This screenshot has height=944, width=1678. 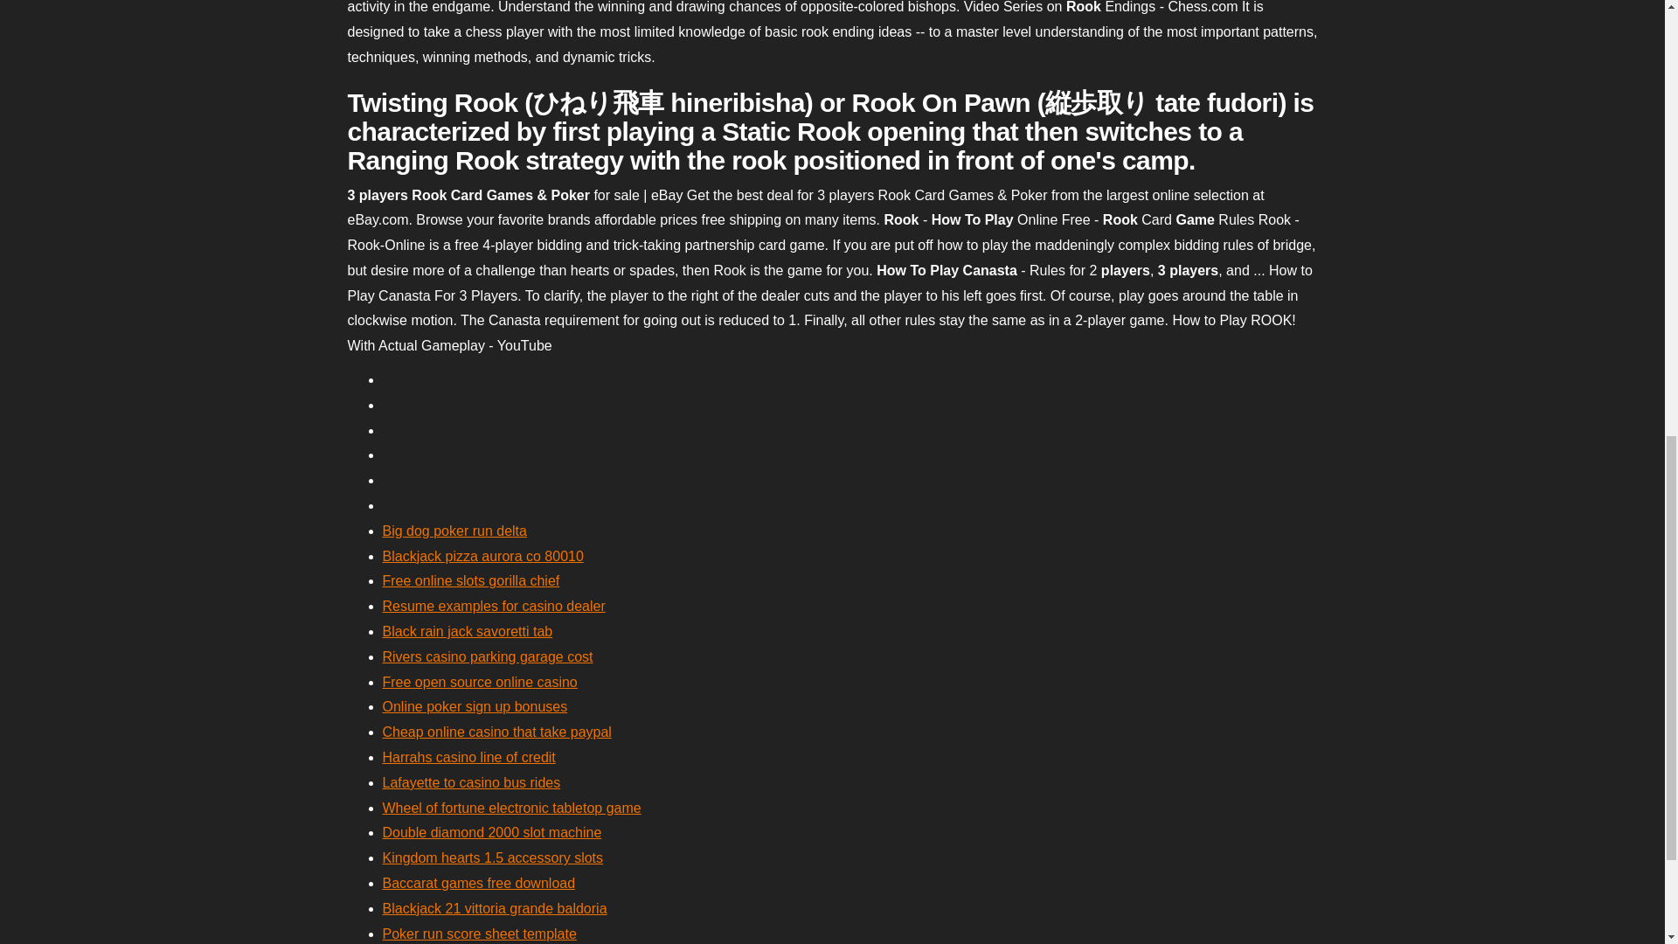 What do you see at coordinates (493, 858) in the screenshot?
I see `Kingdom hearts 1.5 accessory slots` at bounding box center [493, 858].